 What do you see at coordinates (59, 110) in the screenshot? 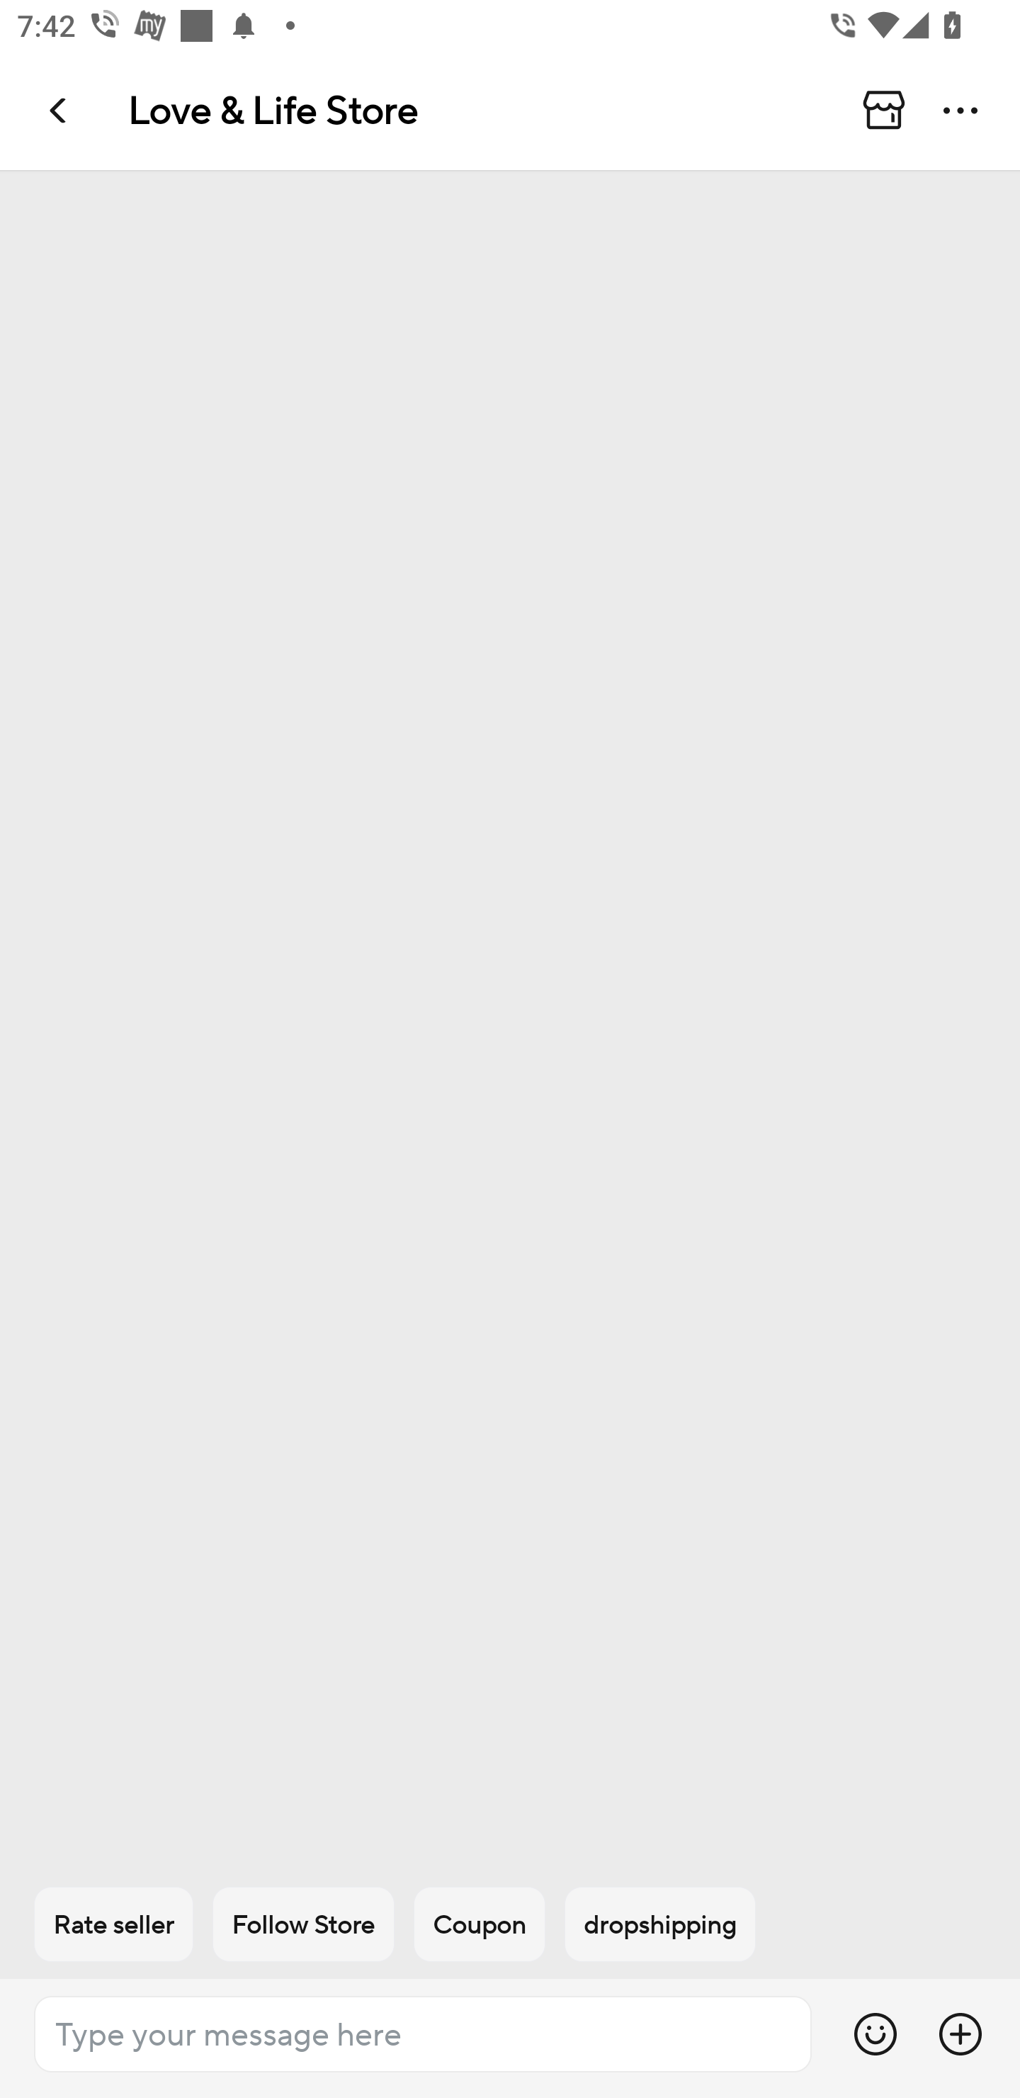
I see `Navigate up` at bounding box center [59, 110].